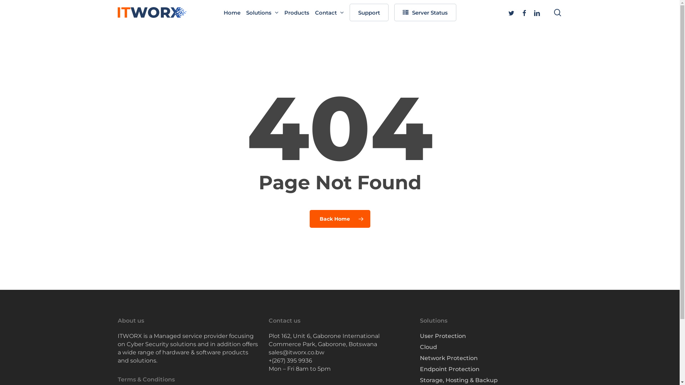  Describe the element at coordinates (491, 380) in the screenshot. I see `Storage, Hosting & Backup` at that location.